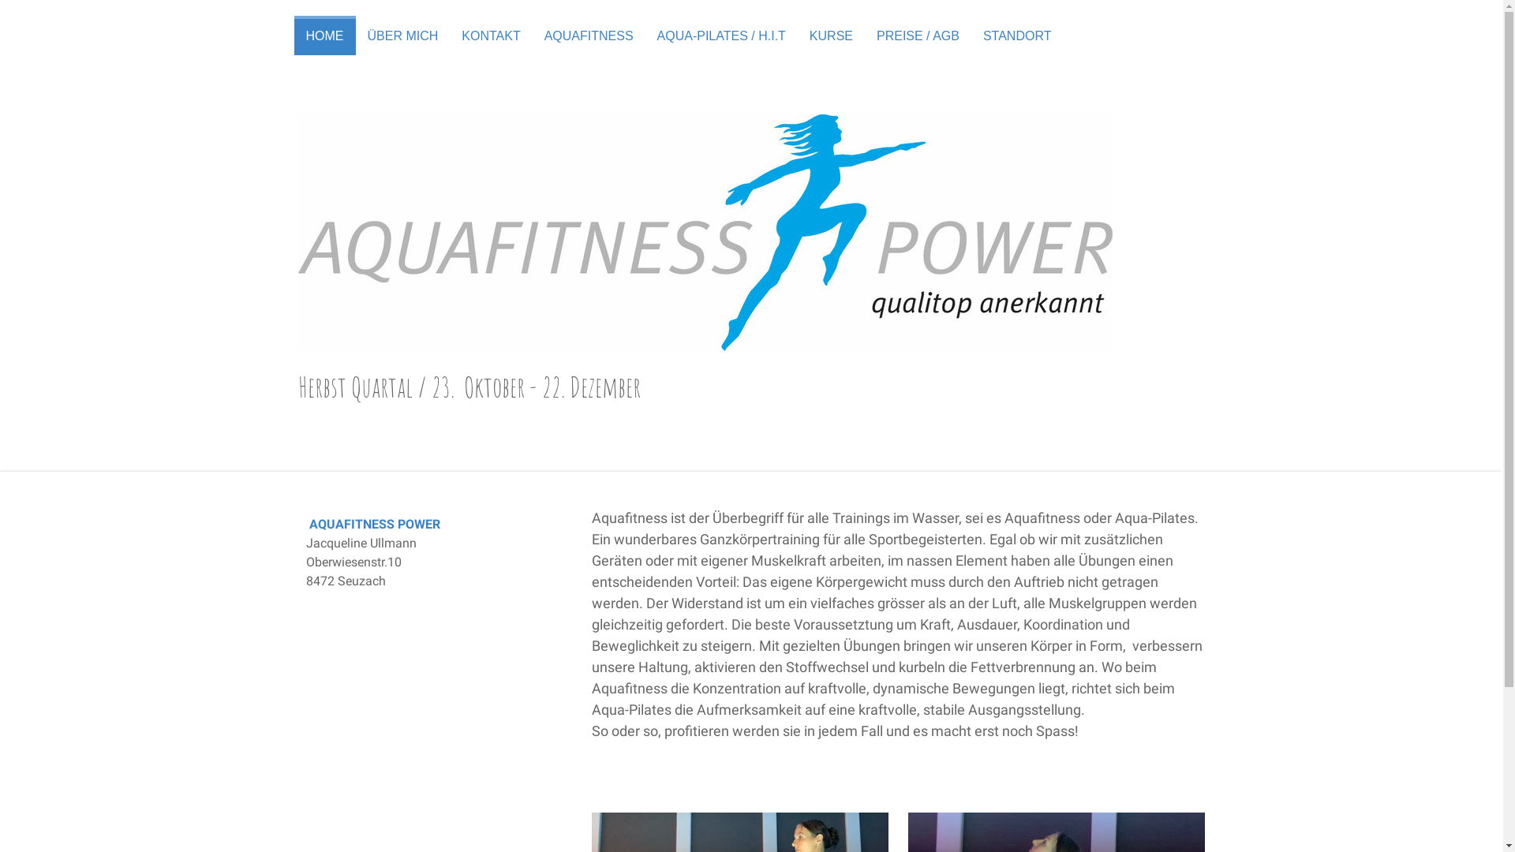  What do you see at coordinates (324, 35) in the screenshot?
I see `HOME` at bounding box center [324, 35].